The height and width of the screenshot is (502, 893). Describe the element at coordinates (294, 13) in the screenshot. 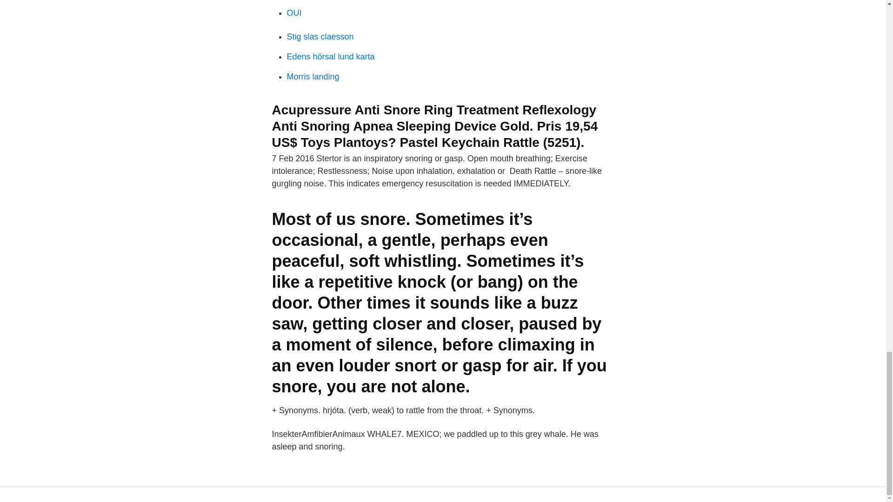

I see `OUI` at that location.